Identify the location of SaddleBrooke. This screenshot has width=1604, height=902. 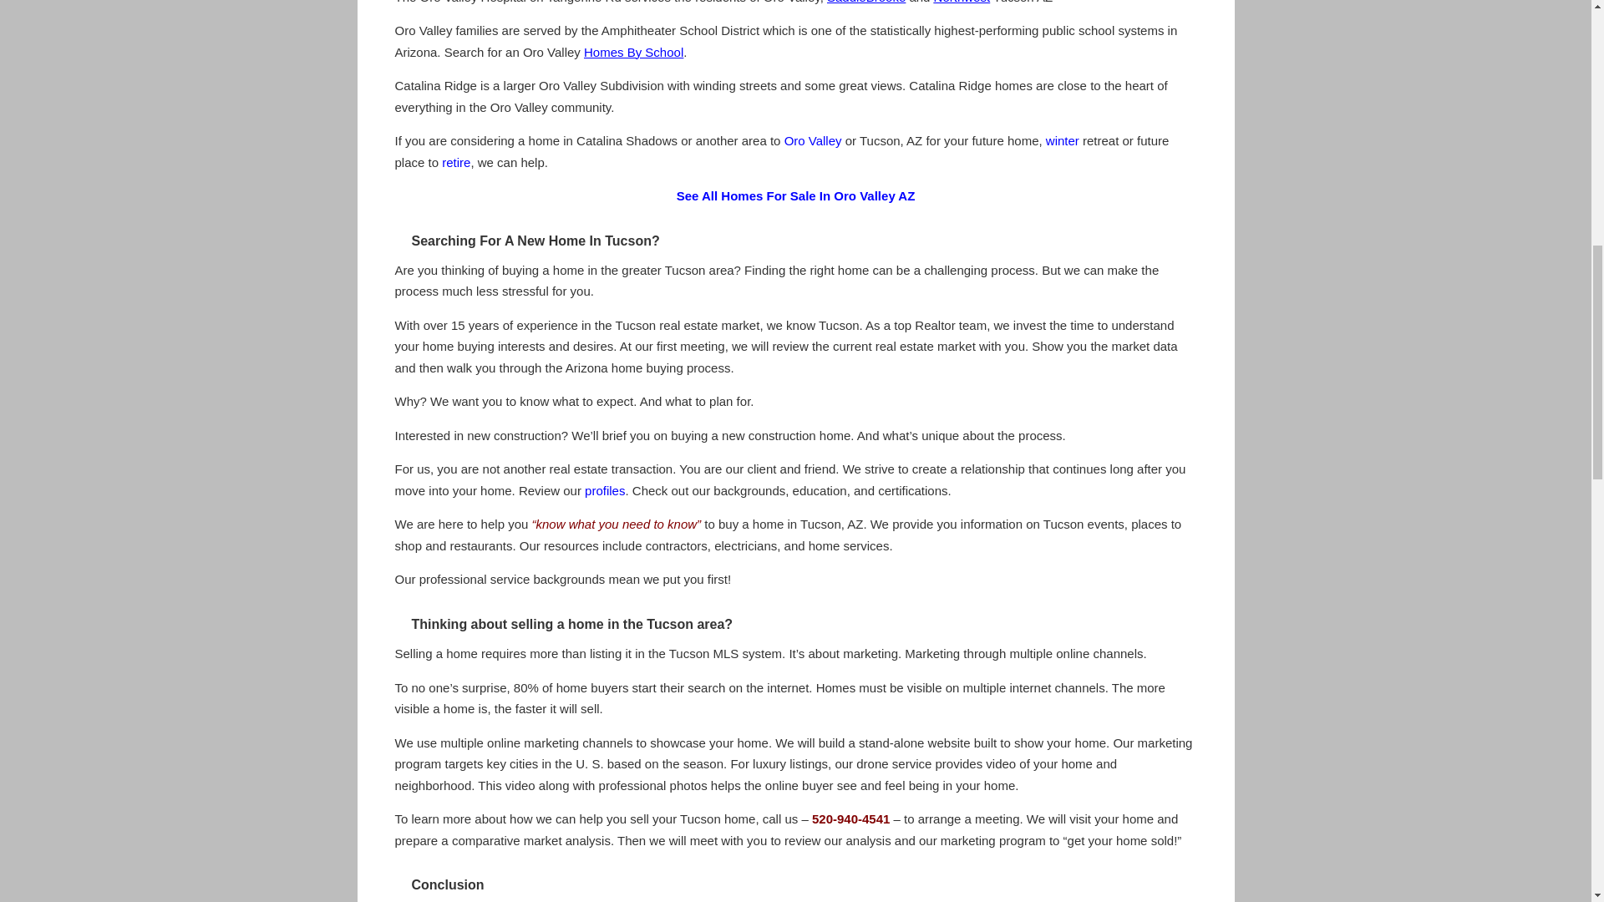
(866, 2).